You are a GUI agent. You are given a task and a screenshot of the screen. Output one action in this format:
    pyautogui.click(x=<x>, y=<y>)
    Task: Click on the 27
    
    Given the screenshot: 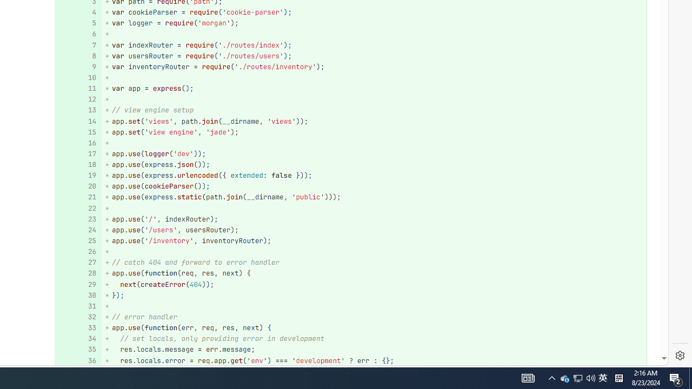 What is the action you would take?
    pyautogui.click(x=77, y=263)
    